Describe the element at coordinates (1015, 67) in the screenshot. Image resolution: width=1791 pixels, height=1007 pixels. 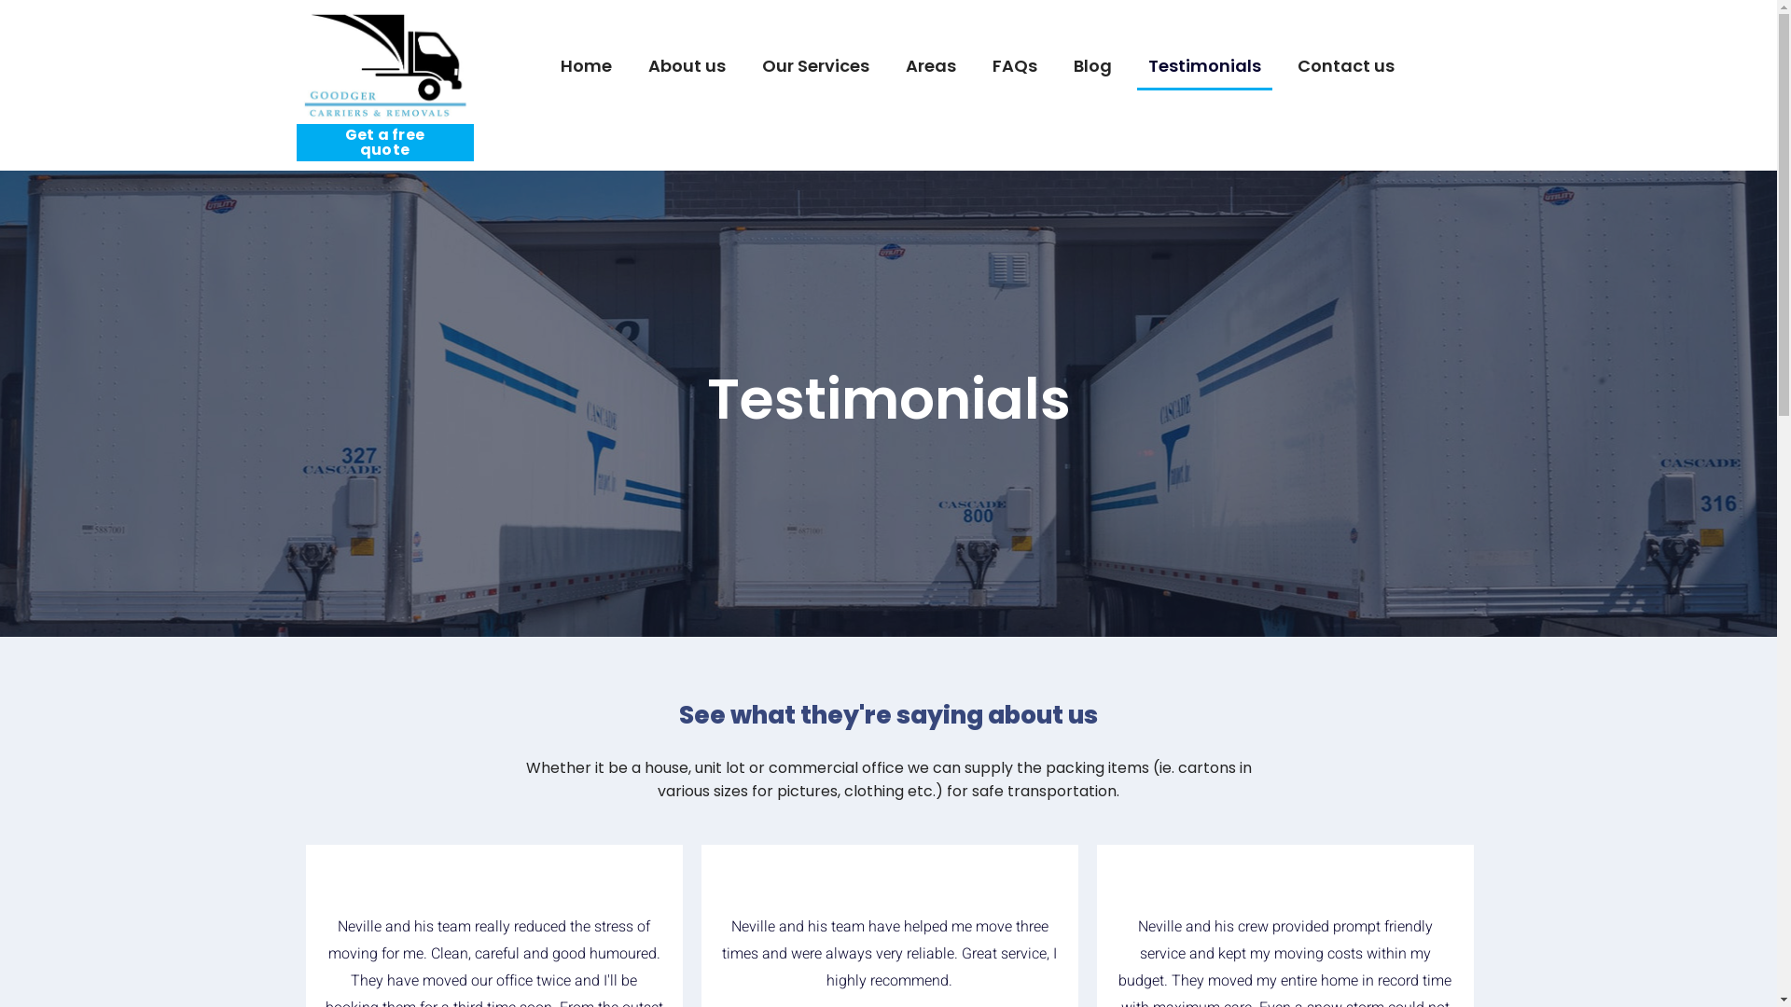
I see `FAQs` at that location.